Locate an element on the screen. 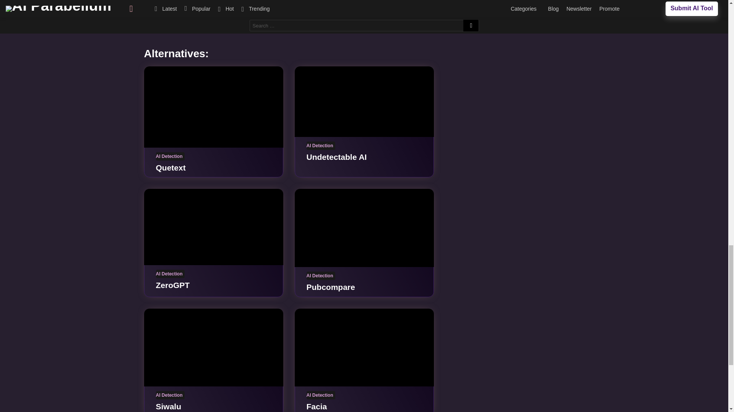 This screenshot has height=412, width=734. Upvote is located at coordinates (278, 11).